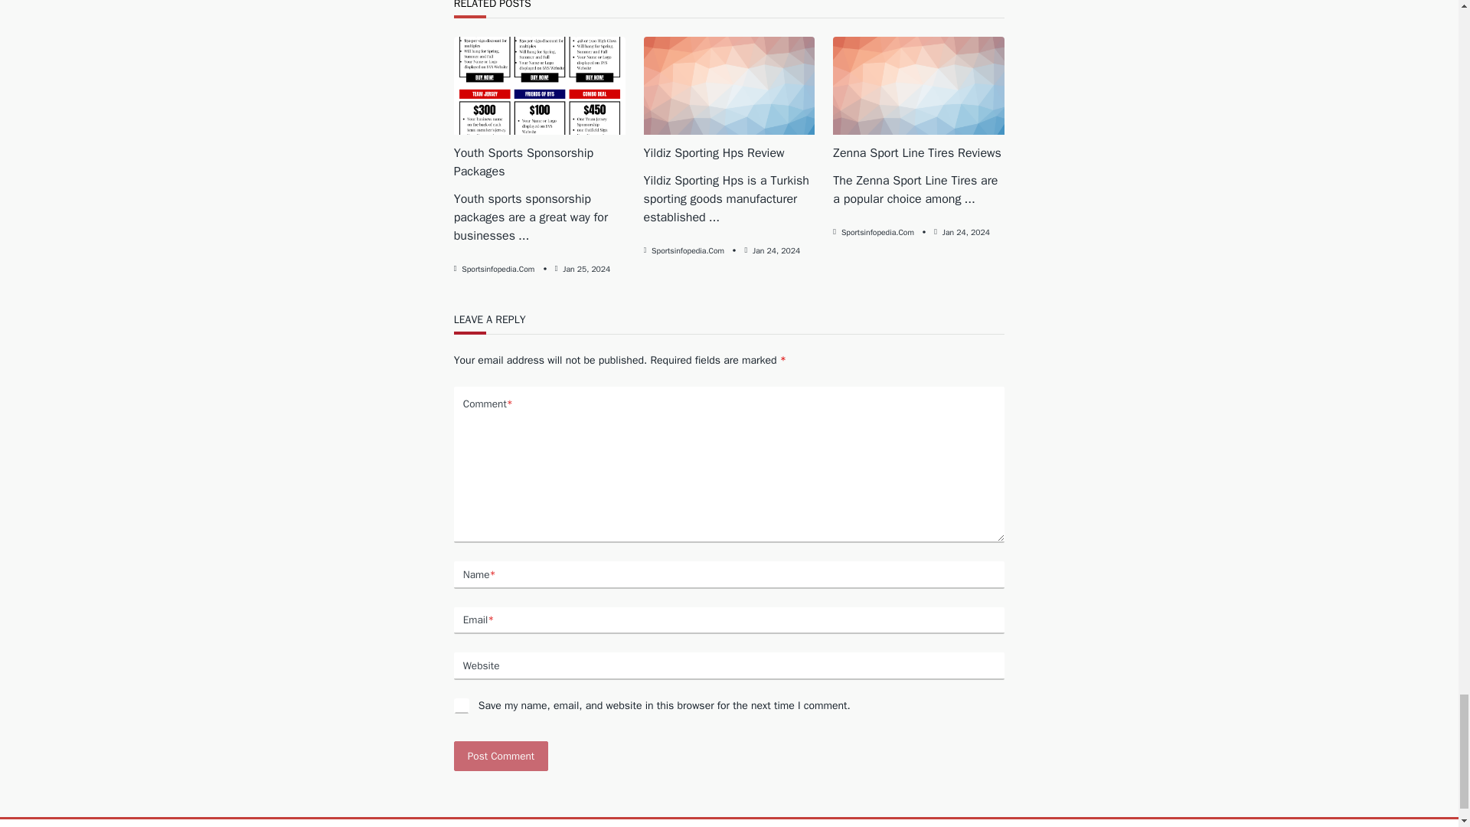 The image size is (1470, 827). I want to click on Jan 25, 2024, so click(586, 268).